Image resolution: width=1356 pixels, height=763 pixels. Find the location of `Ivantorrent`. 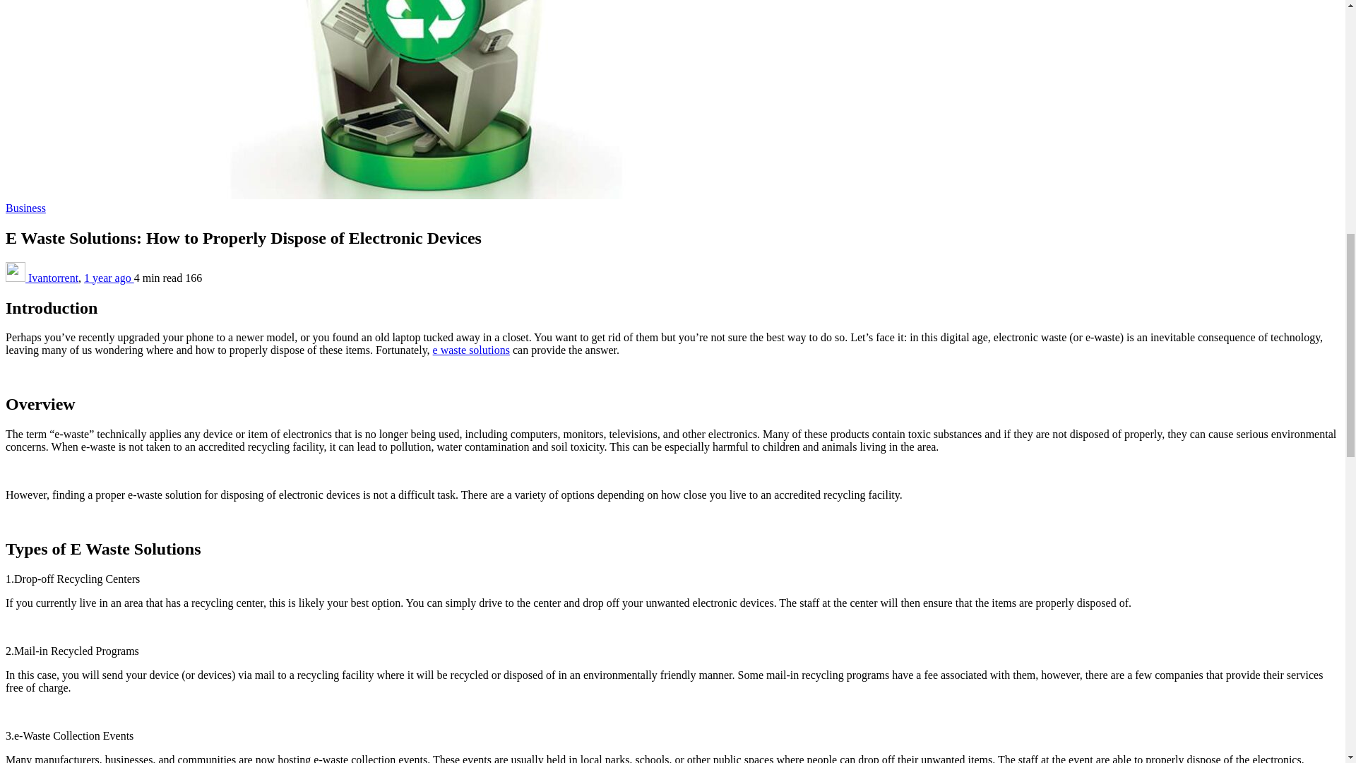

Ivantorrent is located at coordinates (54, 277).